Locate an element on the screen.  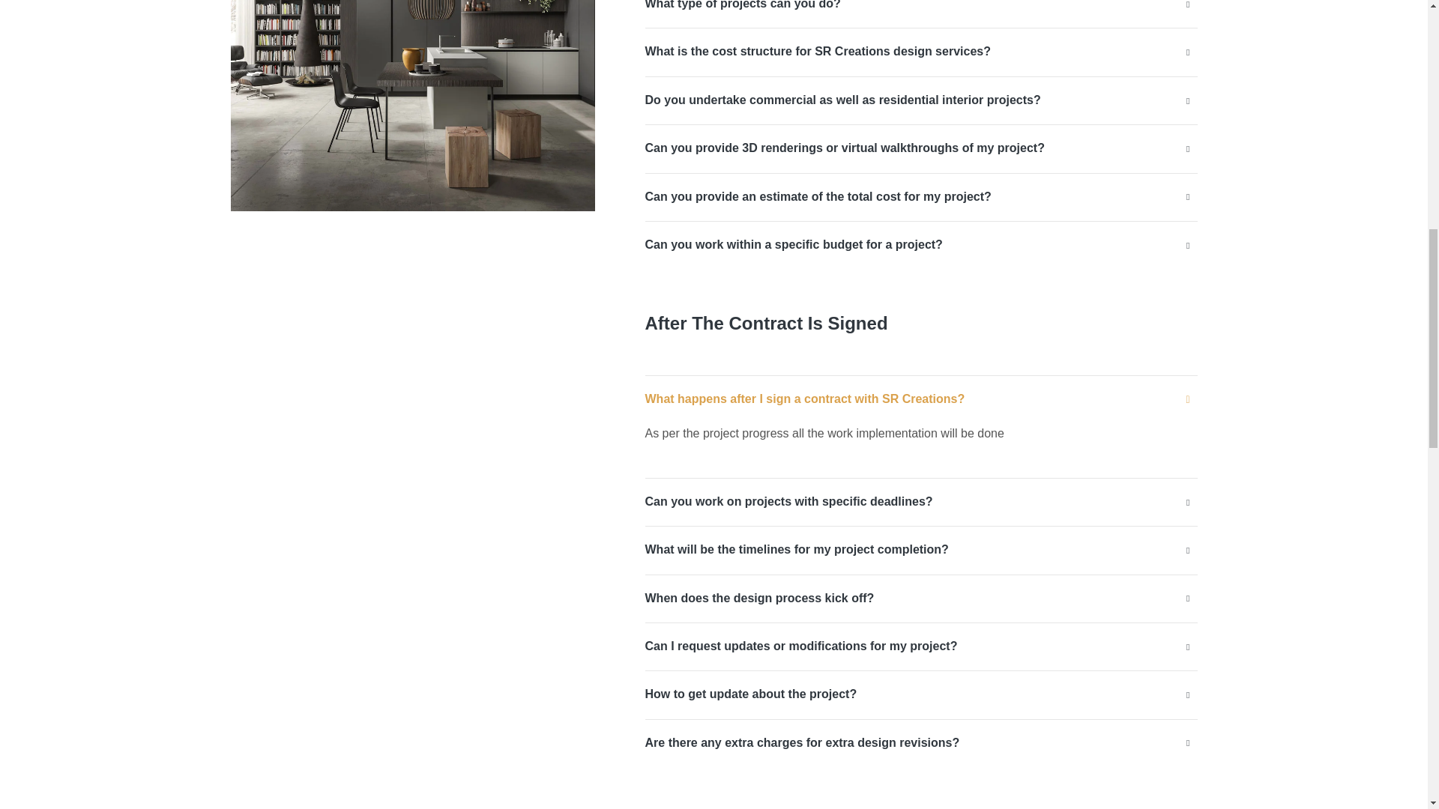
What type of projects can you do? is located at coordinates (742, 6).